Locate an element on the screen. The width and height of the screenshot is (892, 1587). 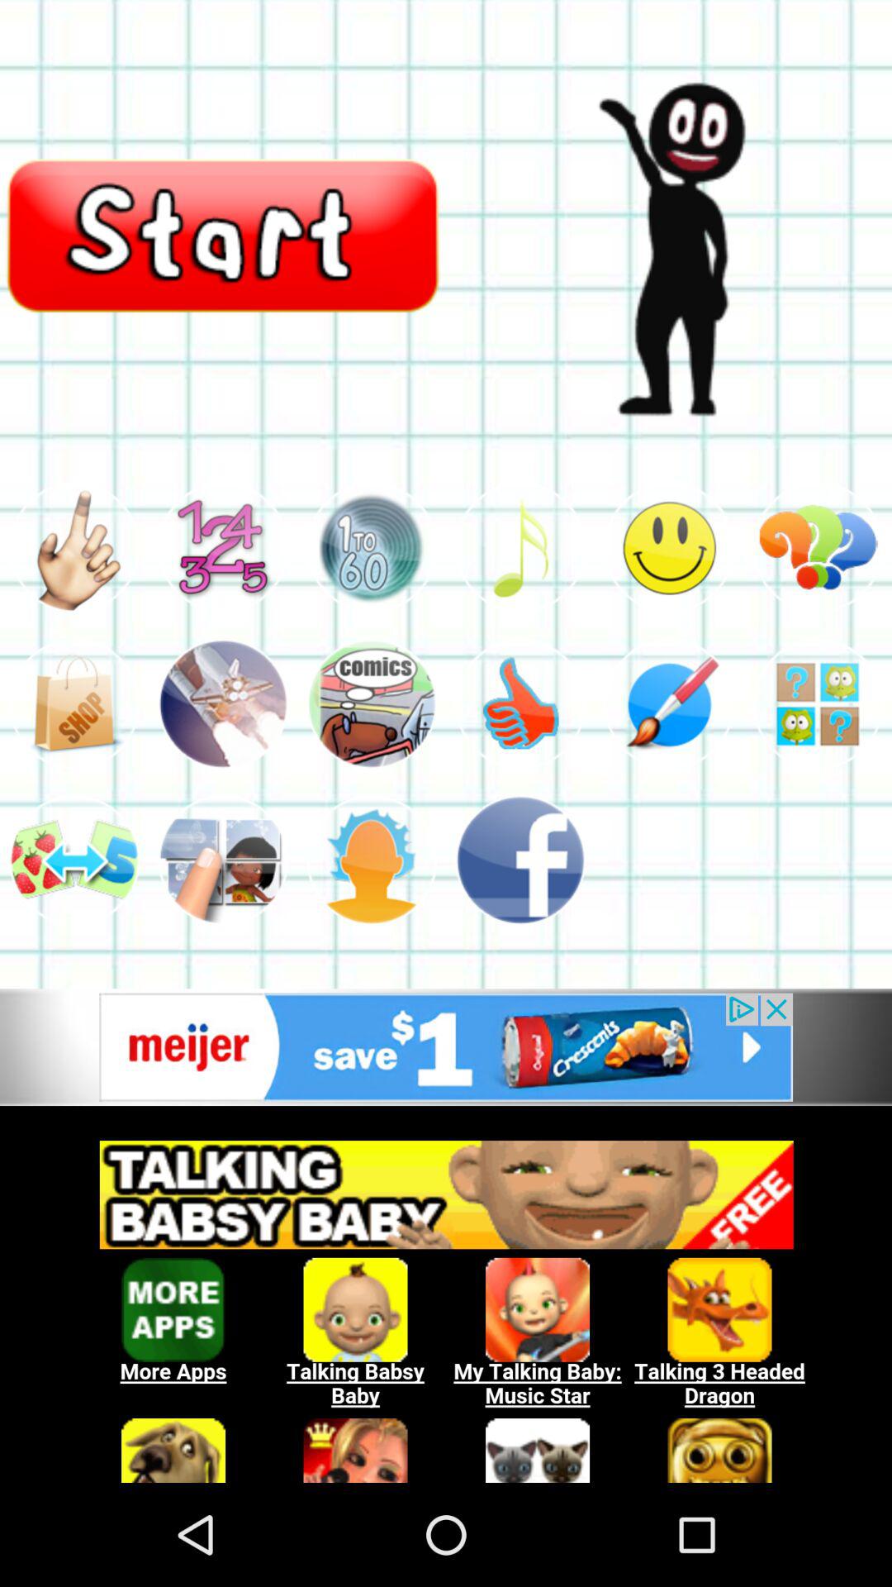
choose this is located at coordinates (372, 547).